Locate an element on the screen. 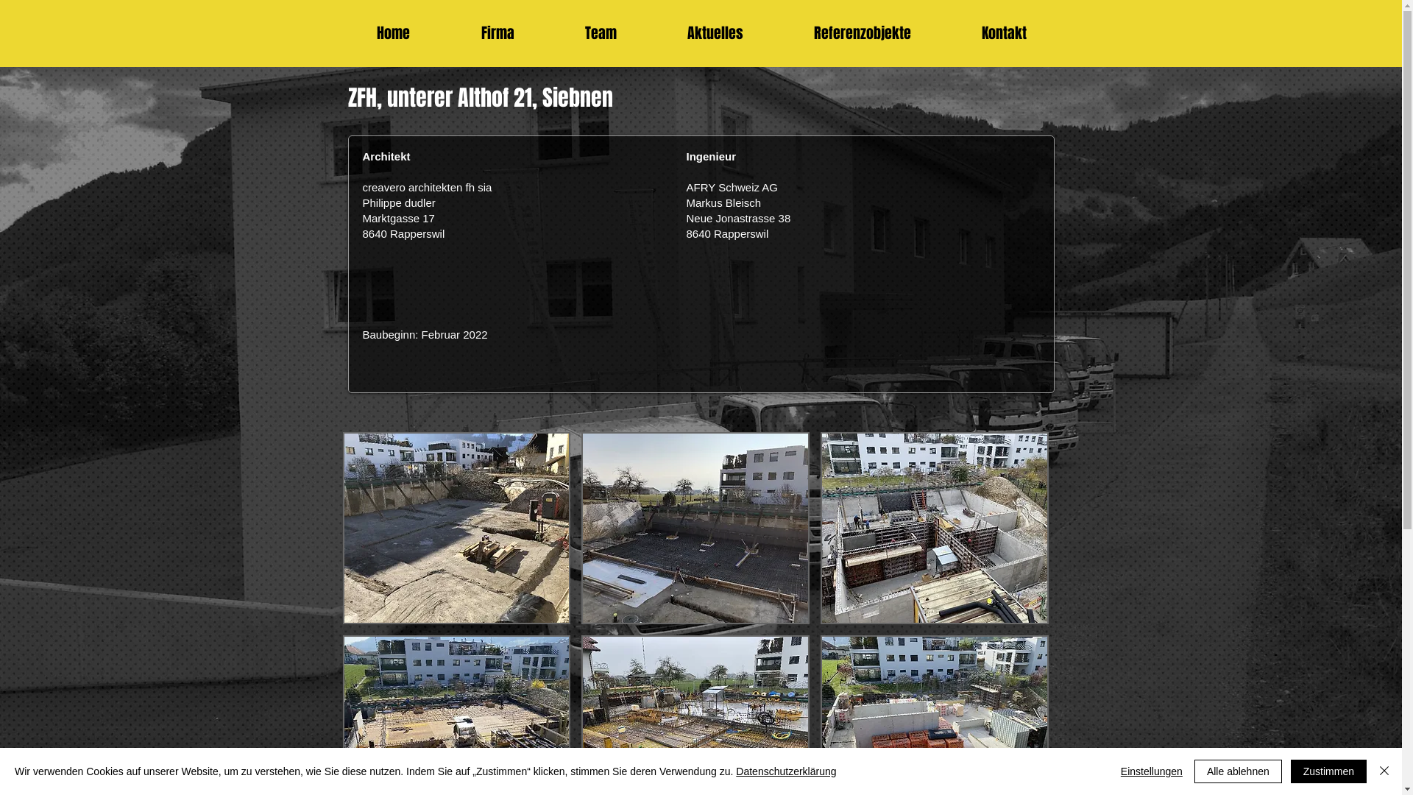  Aktuelles is located at coordinates (715, 34).